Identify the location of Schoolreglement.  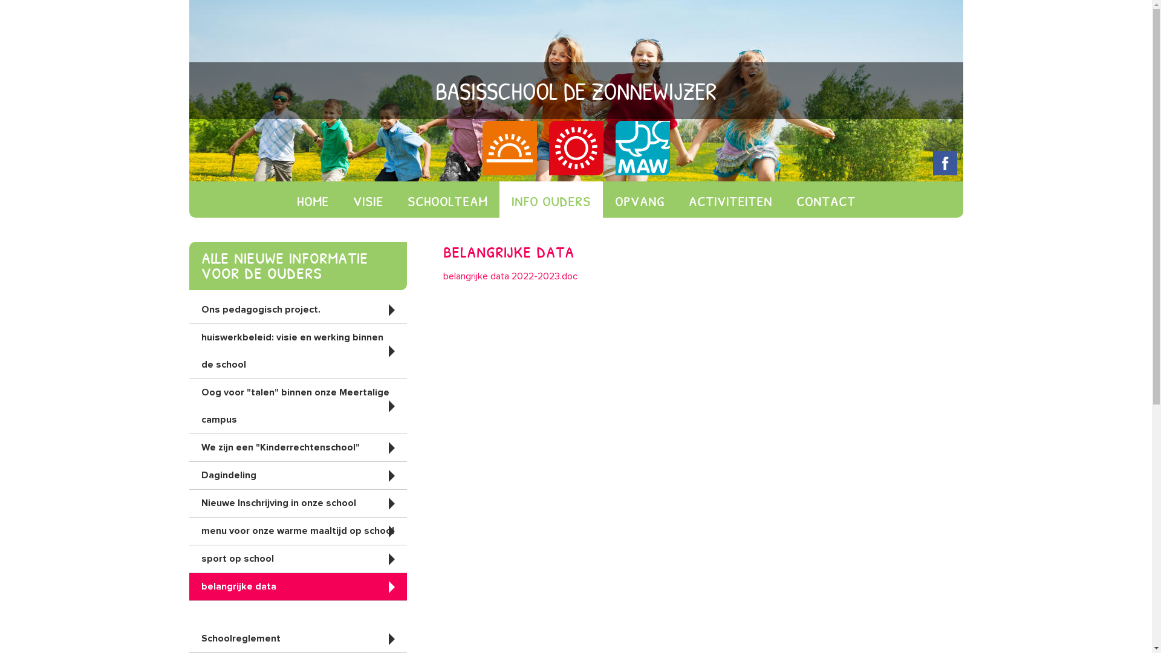
(298, 638).